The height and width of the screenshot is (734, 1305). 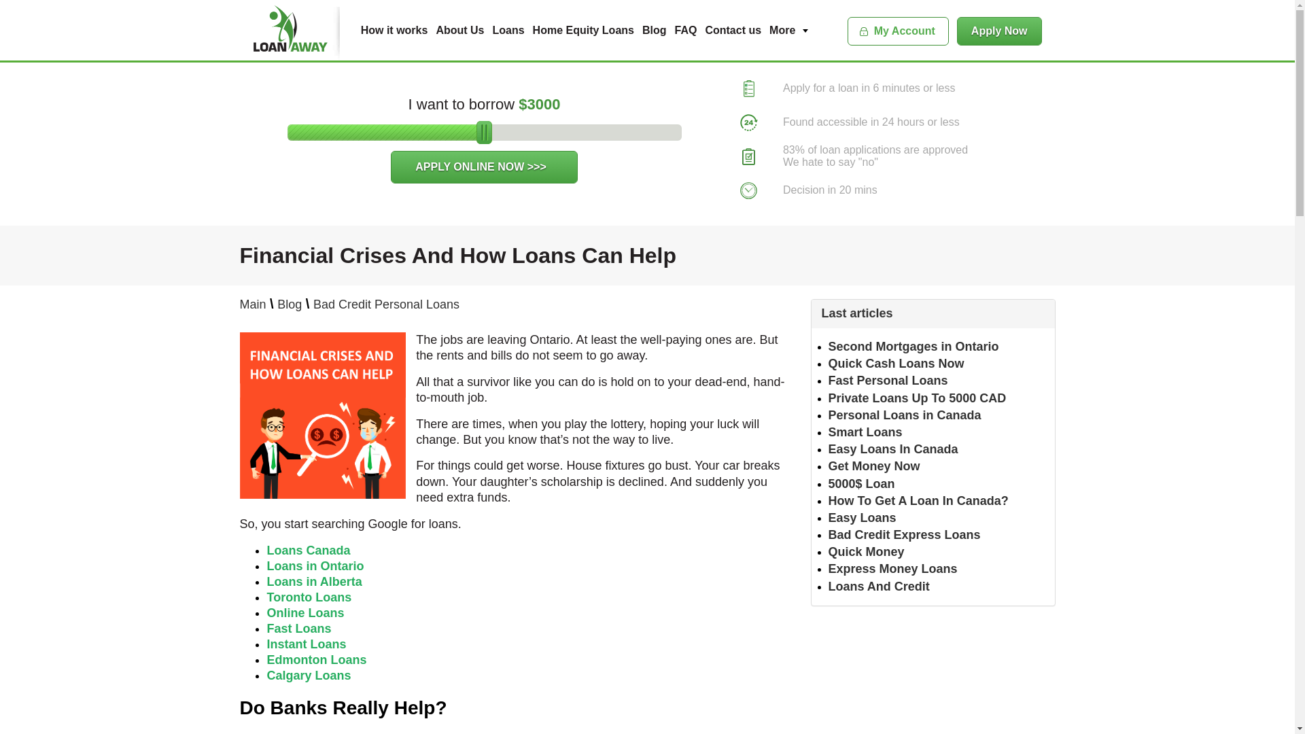 I want to click on Fast Personal Loans, so click(x=887, y=381).